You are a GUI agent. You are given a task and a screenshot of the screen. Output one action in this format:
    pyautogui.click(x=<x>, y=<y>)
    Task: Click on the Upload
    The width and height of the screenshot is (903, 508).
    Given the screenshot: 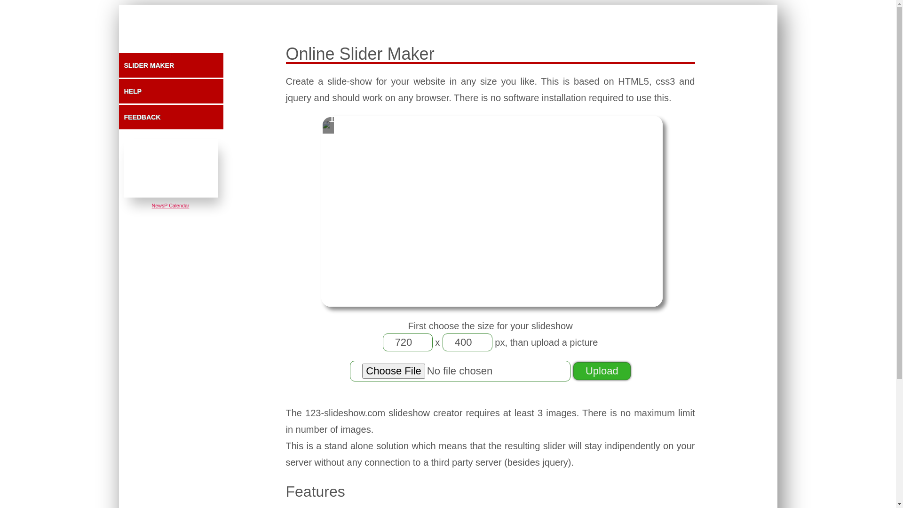 What is the action you would take?
    pyautogui.click(x=602, y=371)
    